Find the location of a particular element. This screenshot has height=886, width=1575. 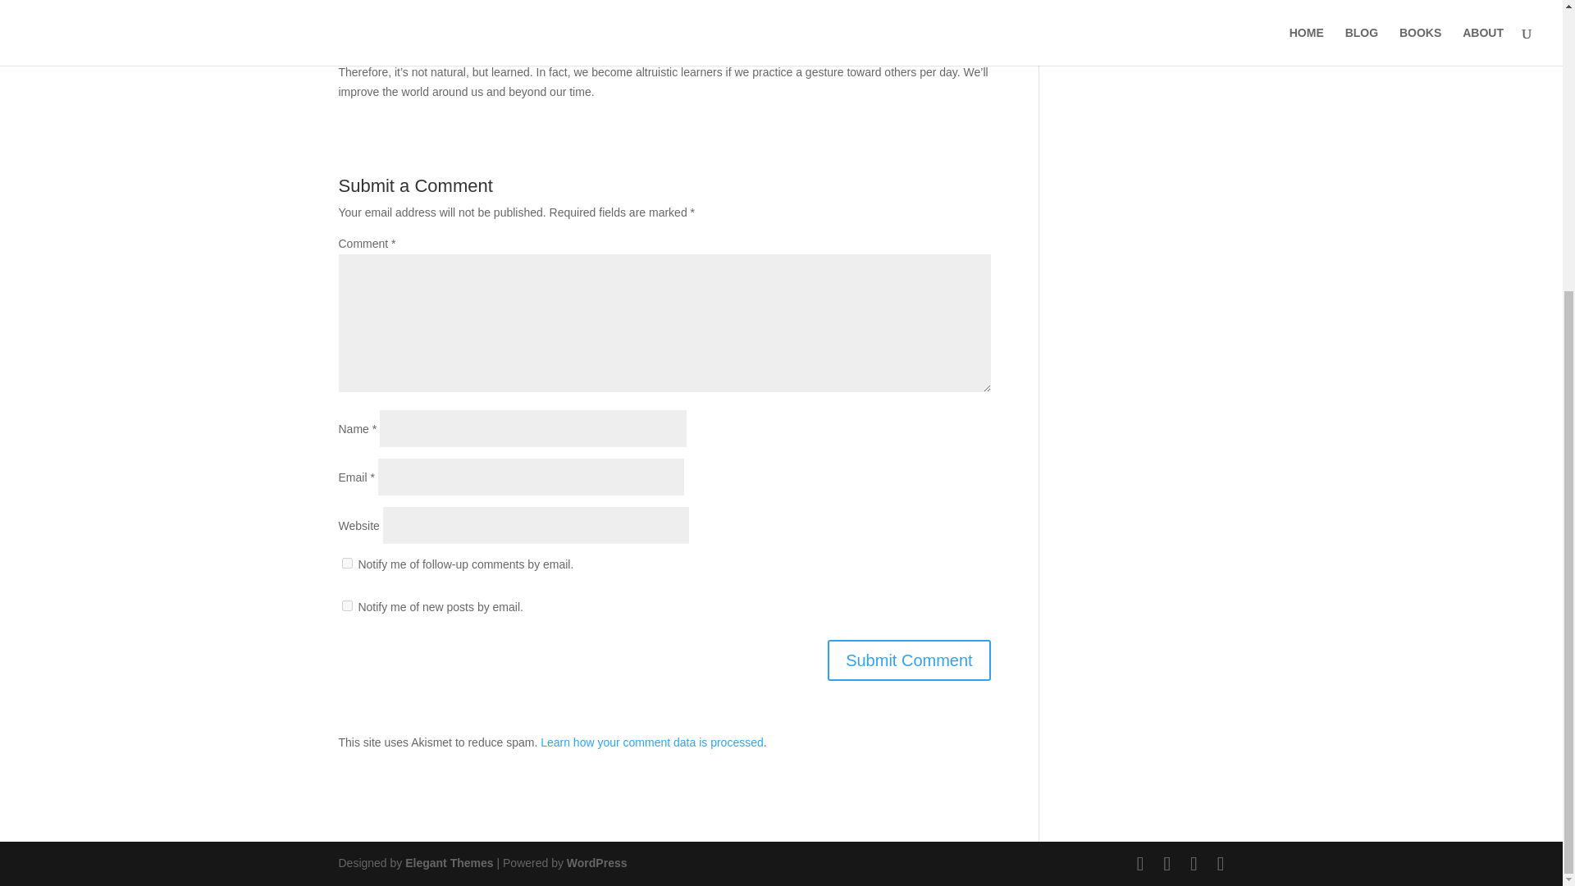

Learn how your comment data is processed is located at coordinates (651, 742).